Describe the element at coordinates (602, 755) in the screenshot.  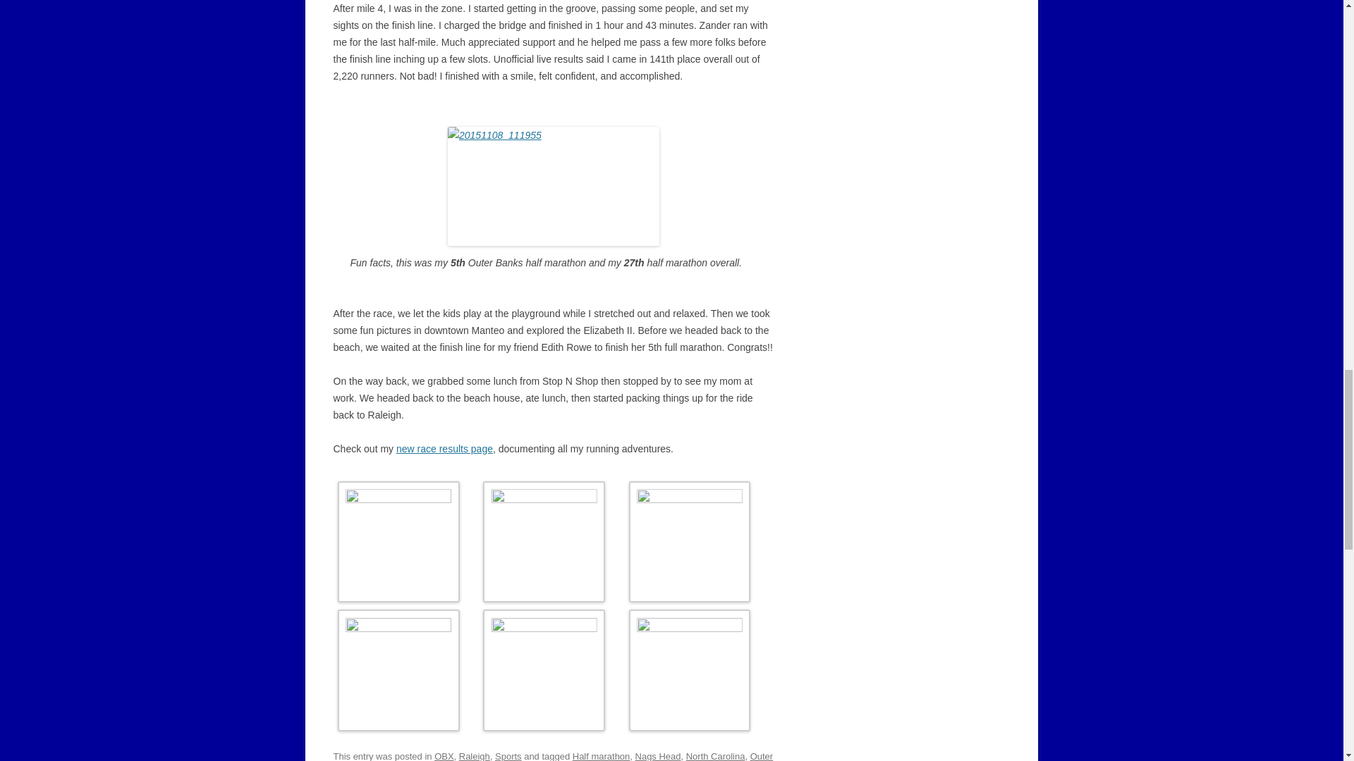
I see `Half marathon` at that location.